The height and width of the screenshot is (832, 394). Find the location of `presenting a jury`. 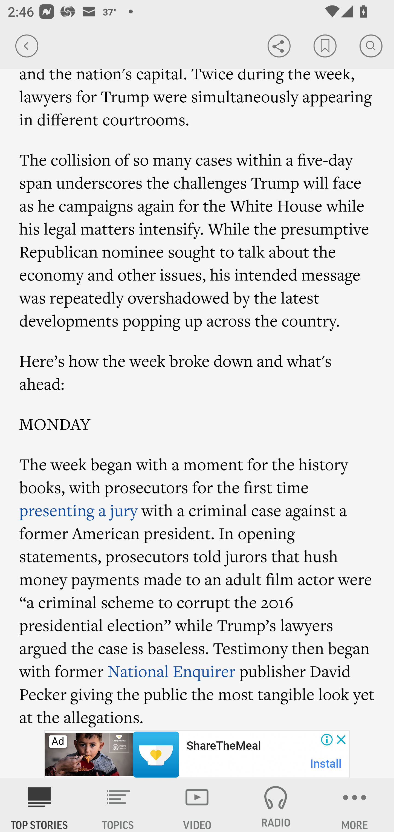

presenting a jury is located at coordinates (78, 510).